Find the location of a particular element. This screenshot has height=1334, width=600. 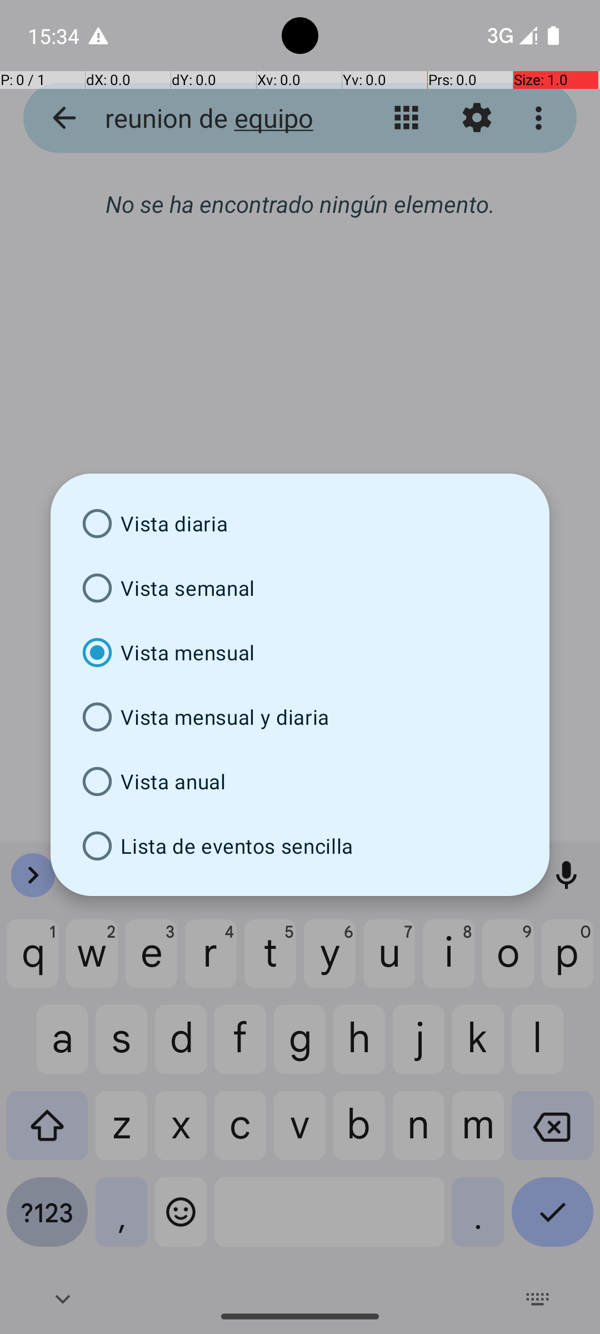

Vista diaria is located at coordinates (300, 524).